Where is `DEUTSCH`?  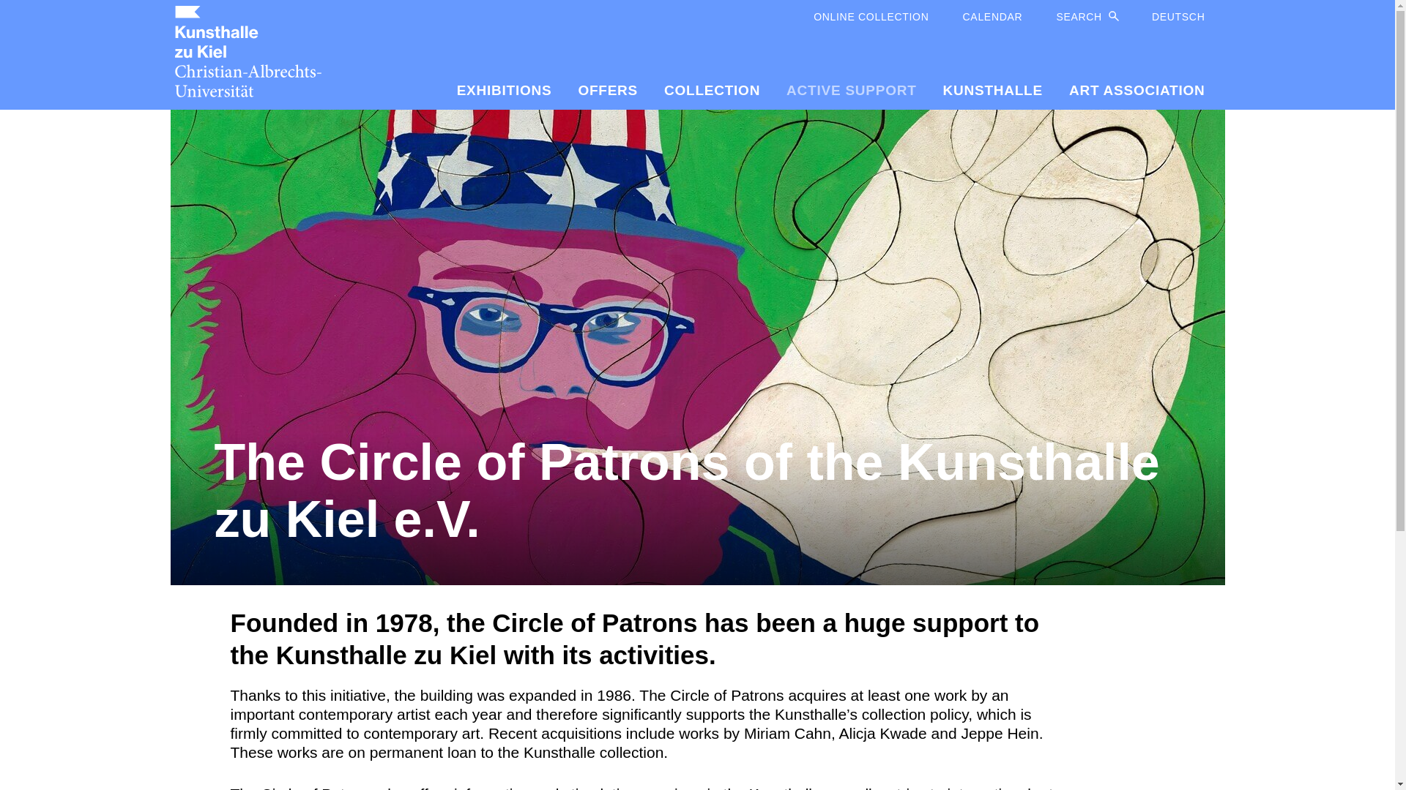 DEUTSCH is located at coordinates (1169, 18).